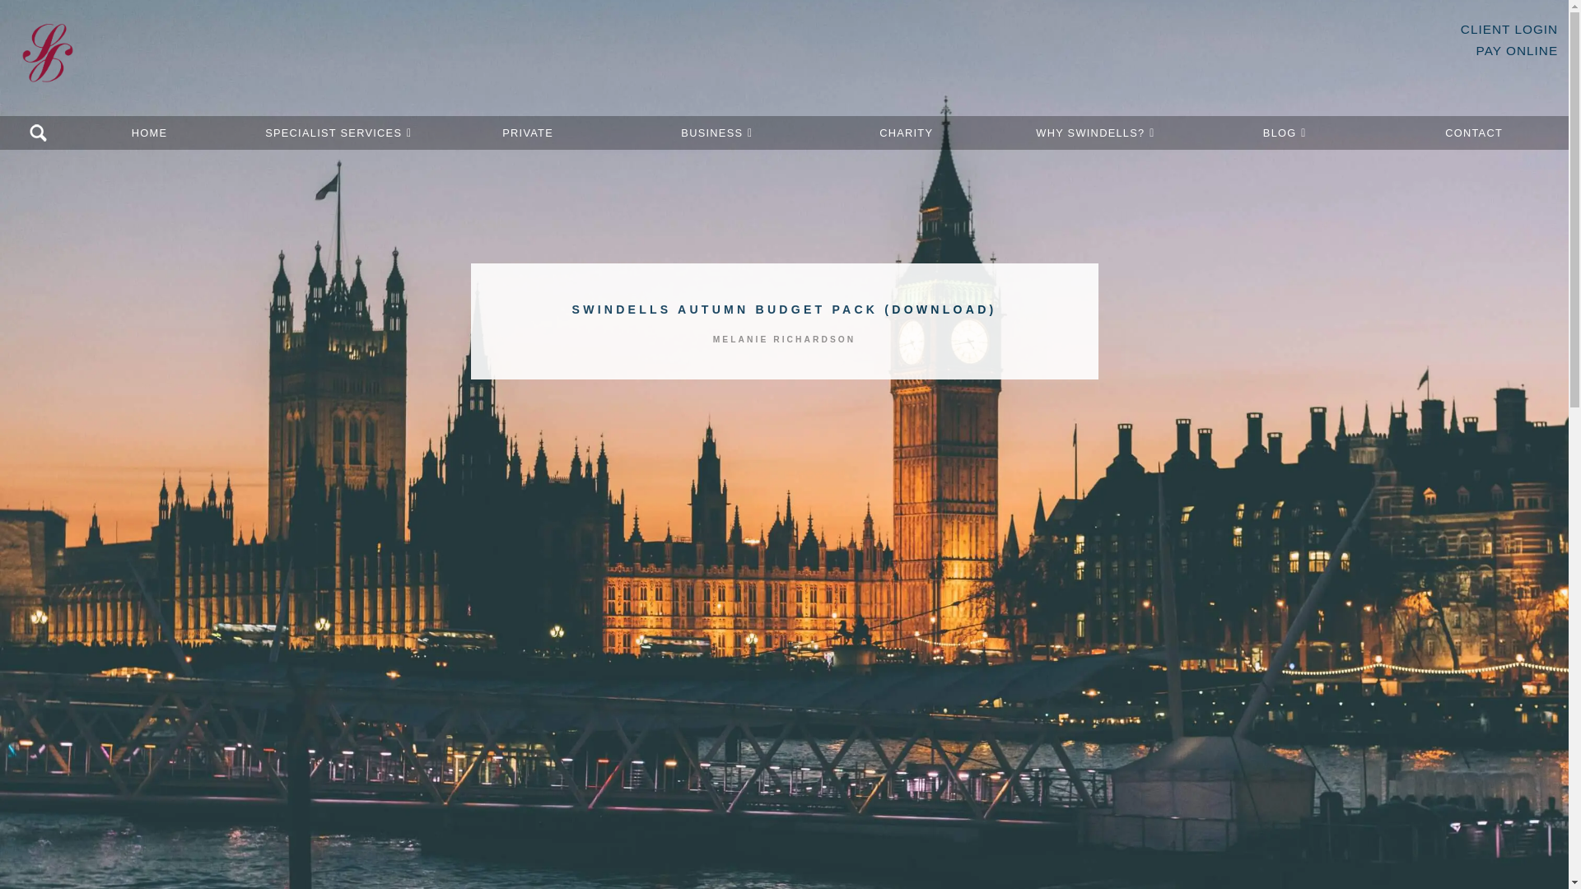 The width and height of the screenshot is (1581, 889). Describe the element at coordinates (575, 486) in the screenshot. I see `LATEST` at that location.